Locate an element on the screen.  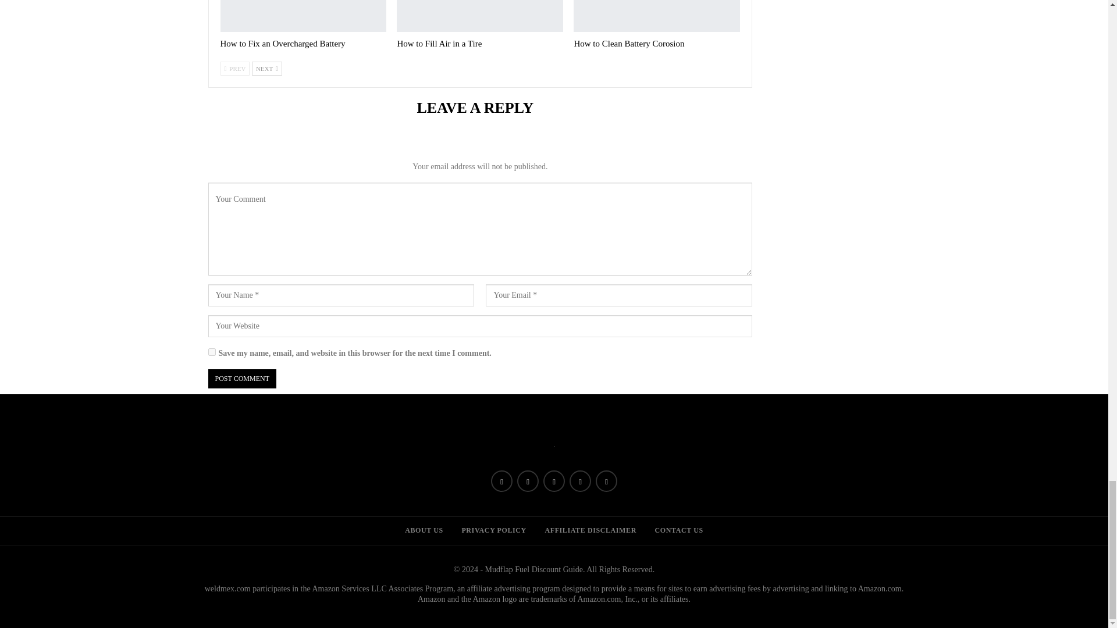
yes is located at coordinates (212, 352).